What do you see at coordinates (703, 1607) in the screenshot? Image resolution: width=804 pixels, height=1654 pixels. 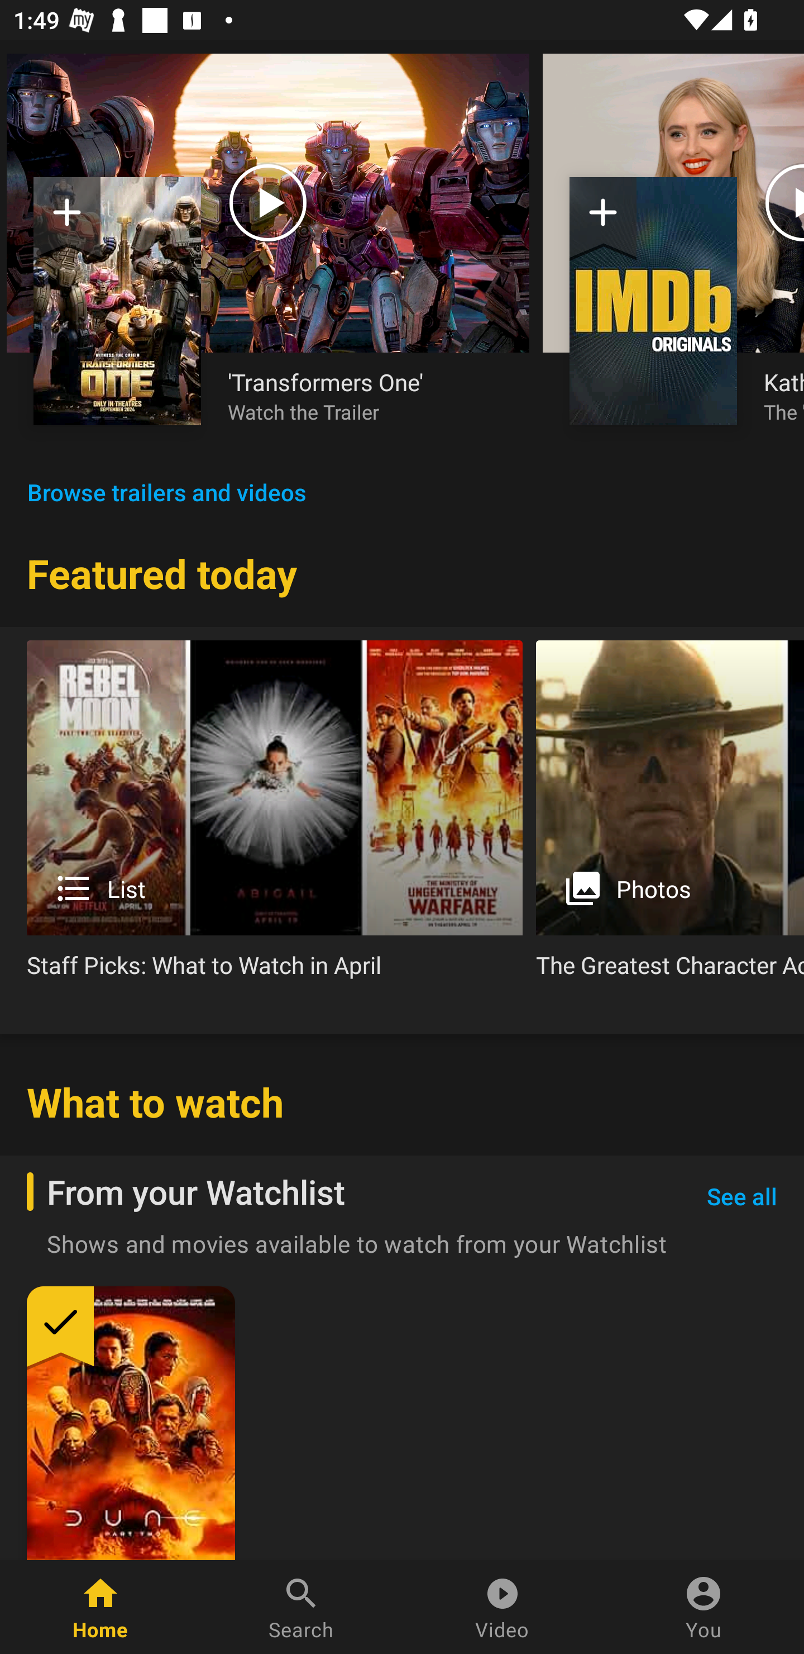 I see `You` at bounding box center [703, 1607].